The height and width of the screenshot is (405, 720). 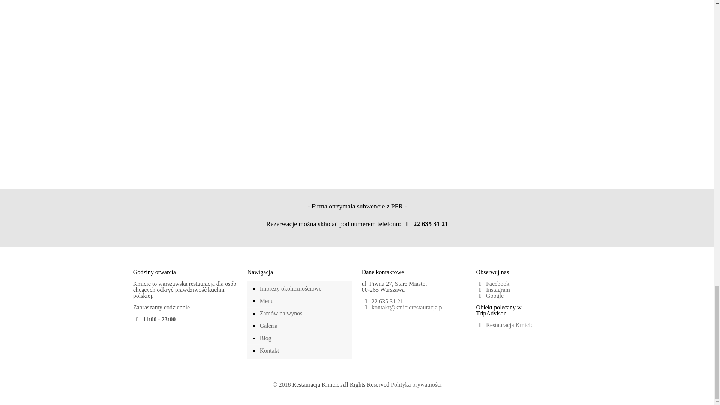 What do you see at coordinates (425, 223) in the screenshot?
I see `22 635 31 21` at bounding box center [425, 223].